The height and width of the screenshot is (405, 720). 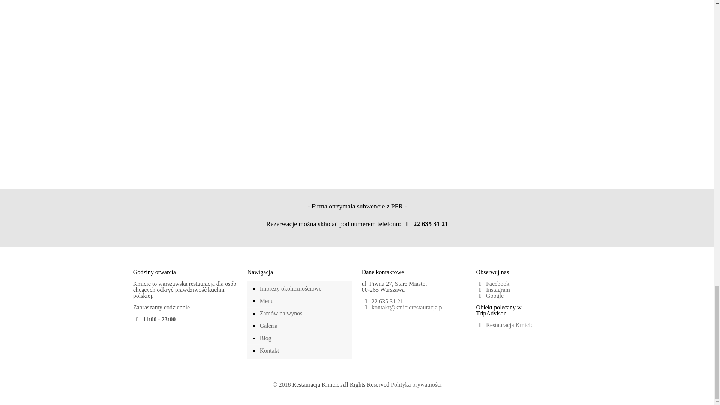 What do you see at coordinates (425, 223) in the screenshot?
I see `22 635 31 21` at bounding box center [425, 223].